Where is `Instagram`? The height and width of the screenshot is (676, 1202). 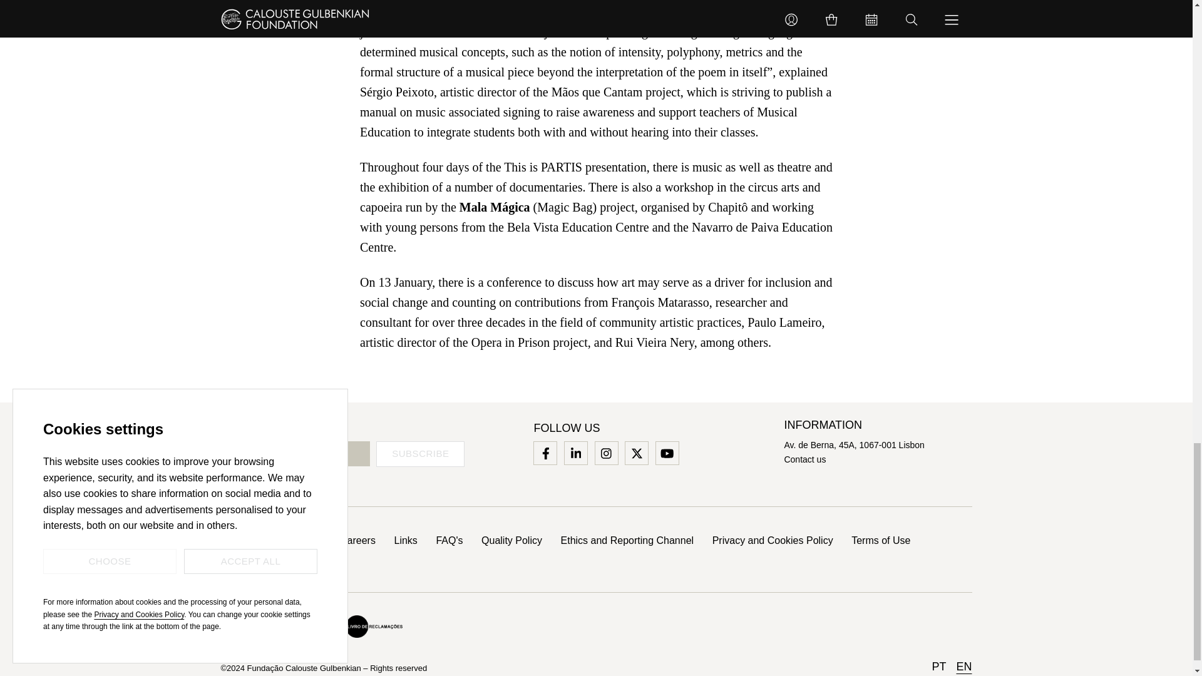
Instagram is located at coordinates (606, 453).